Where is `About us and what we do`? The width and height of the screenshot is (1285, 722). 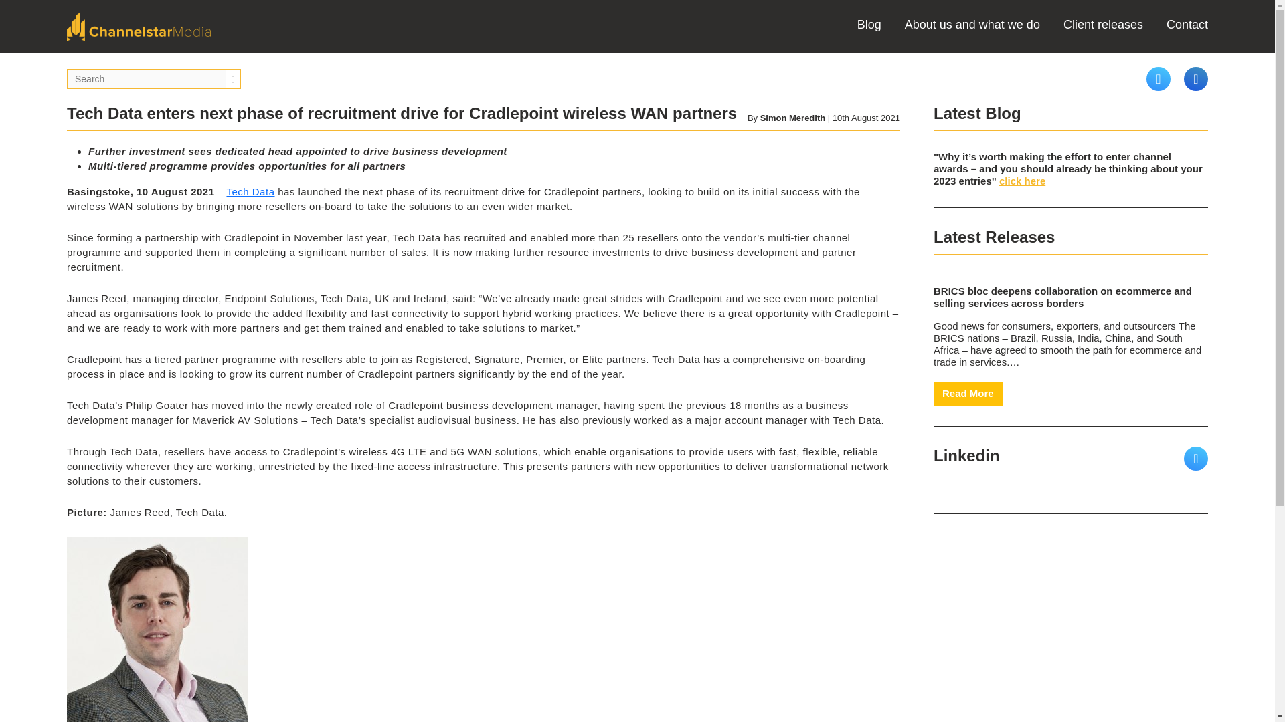 About us and what we do is located at coordinates (972, 25).